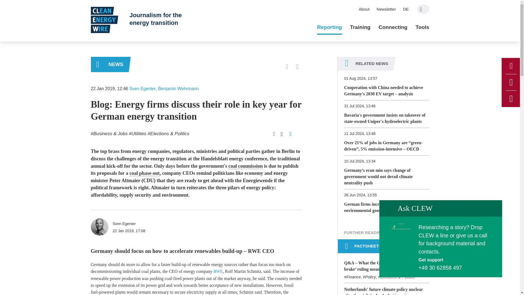 Image resolution: width=524 pixels, height=295 pixels. What do you see at coordinates (393, 27) in the screenshot?
I see `Connecting` at bounding box center [393, 27].